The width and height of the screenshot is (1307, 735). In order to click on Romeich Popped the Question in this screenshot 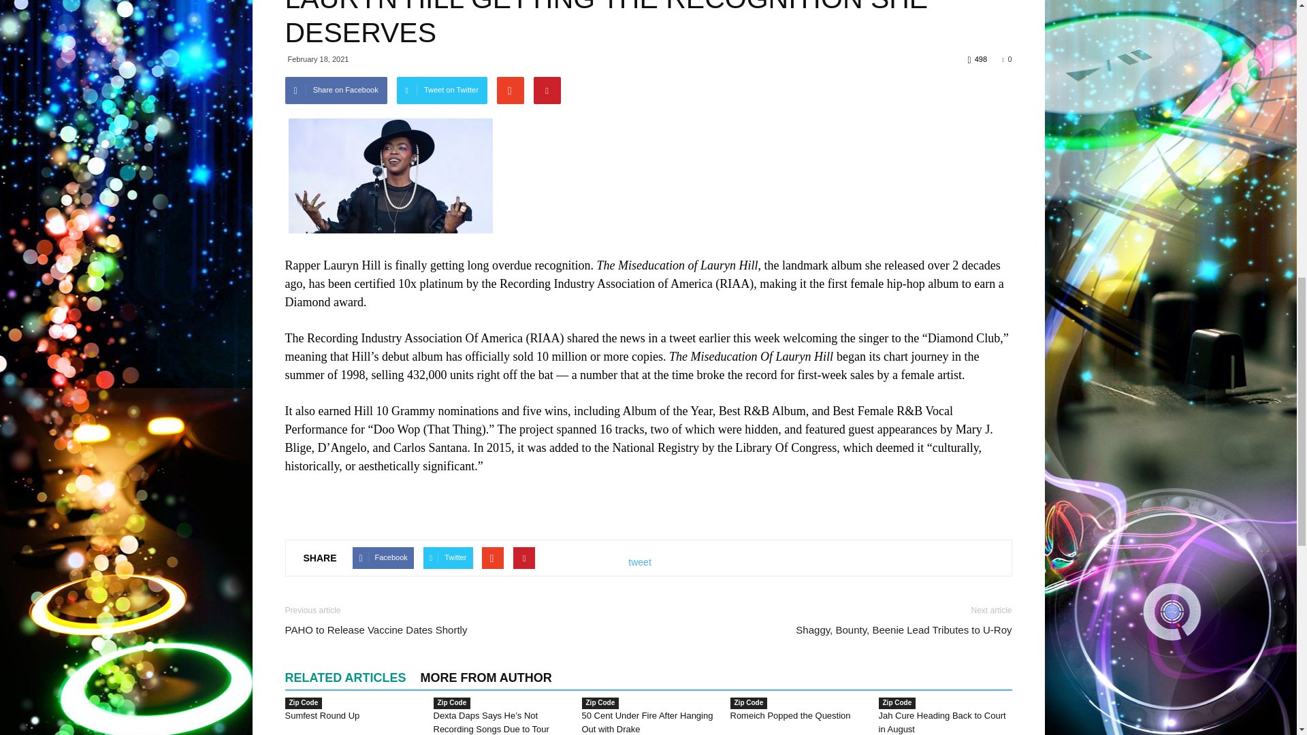, I will do `click(790, 716)`.